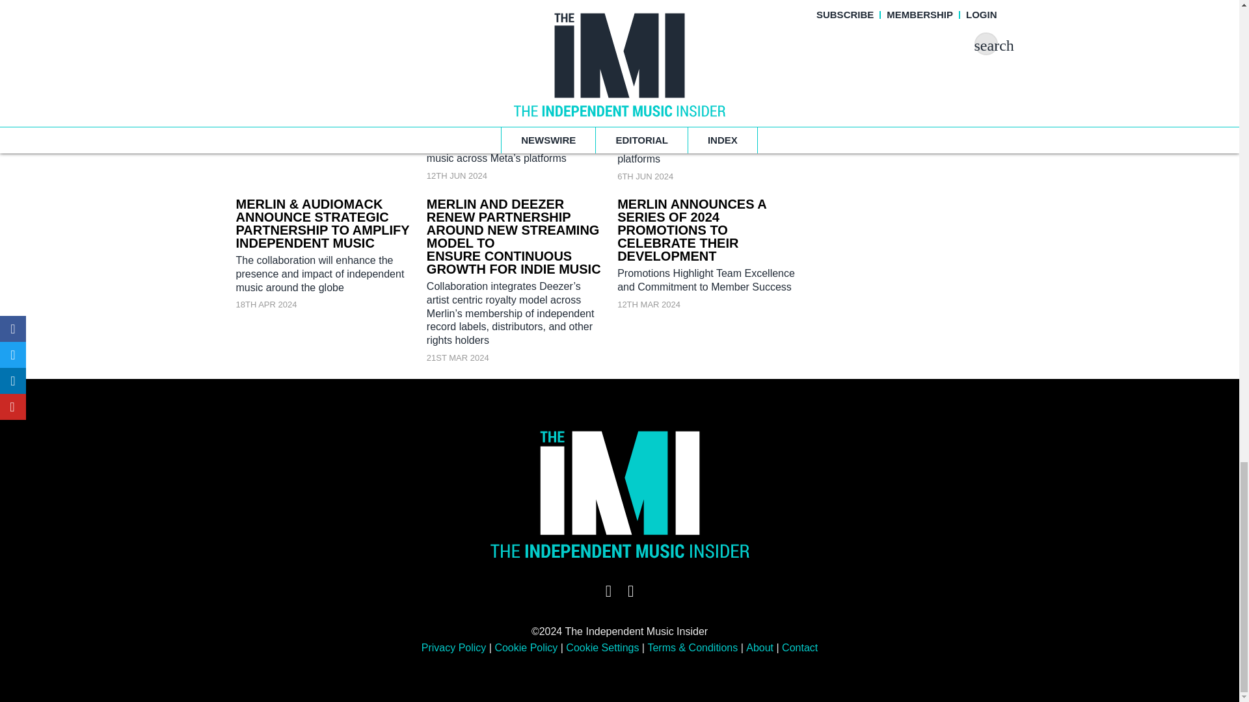 The height and width of the screenshot is (702, 1249). What do you see at coordinates (526, 647) in the screenshot?
I see `Cookie Policy` at bounding box center [526, 647].